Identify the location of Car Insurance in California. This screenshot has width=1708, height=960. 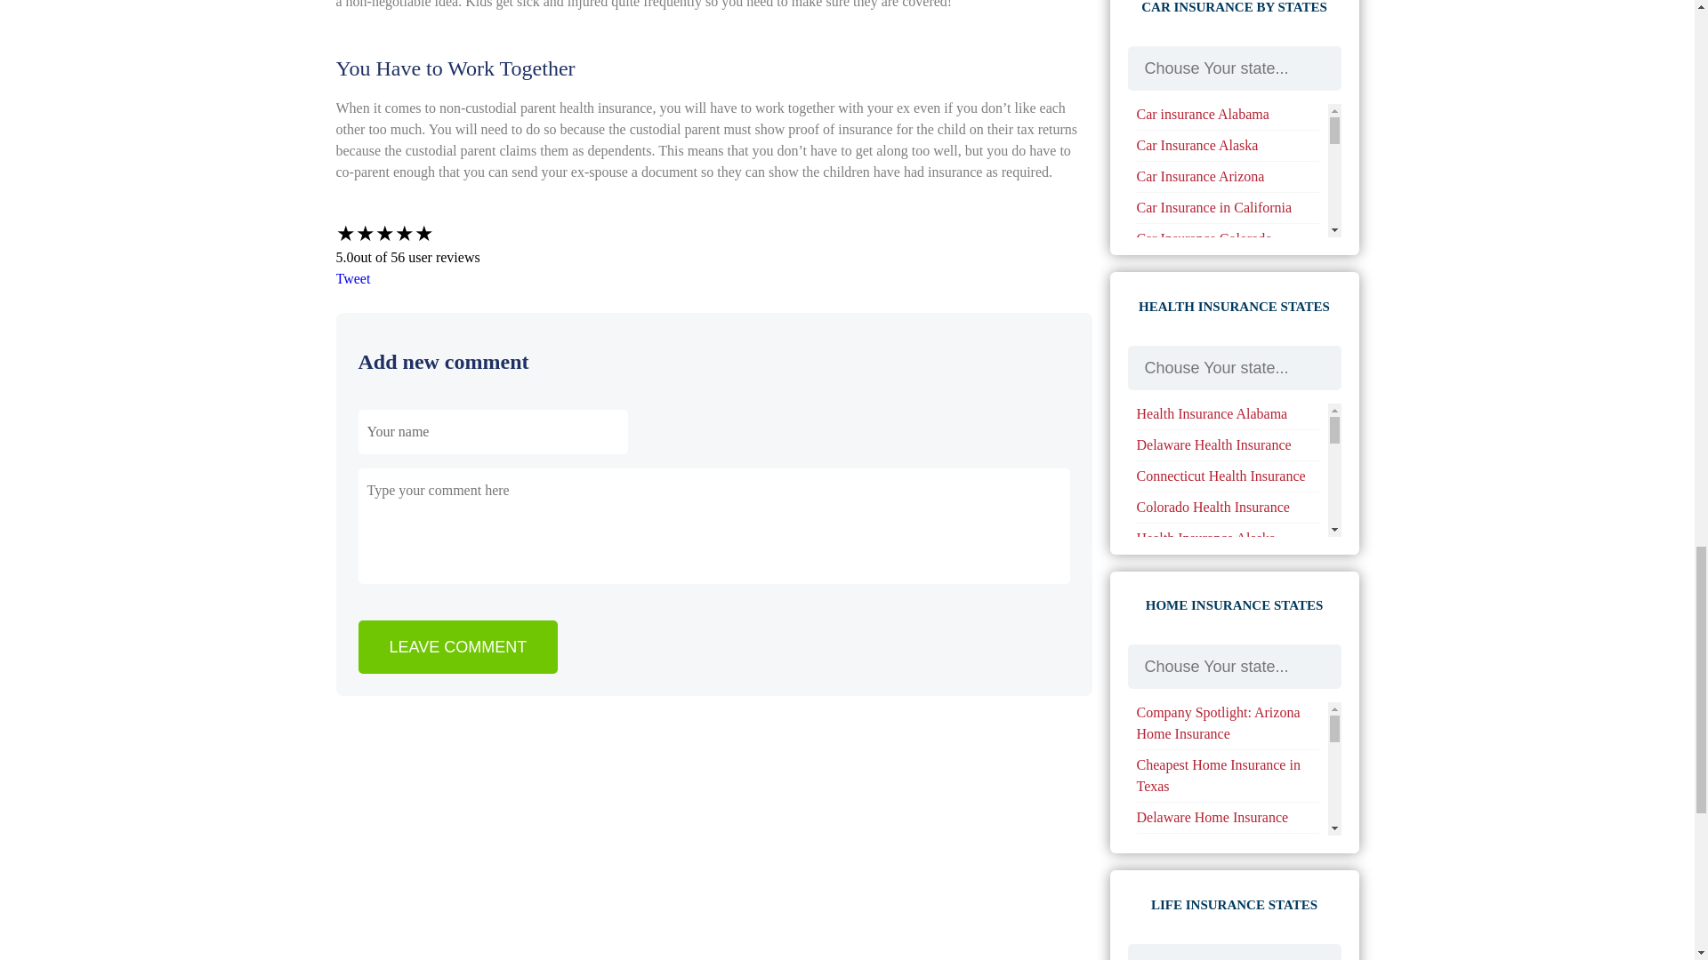
(1215, 206).